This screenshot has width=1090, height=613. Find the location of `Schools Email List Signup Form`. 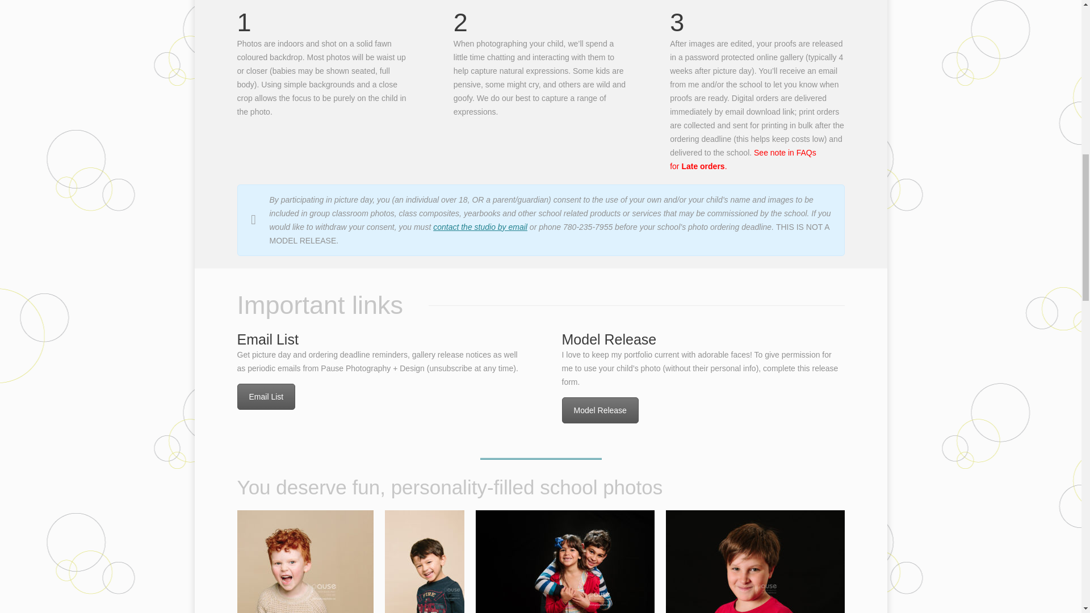

Schools Email List Signup Form is located at coordinates (266, 397).